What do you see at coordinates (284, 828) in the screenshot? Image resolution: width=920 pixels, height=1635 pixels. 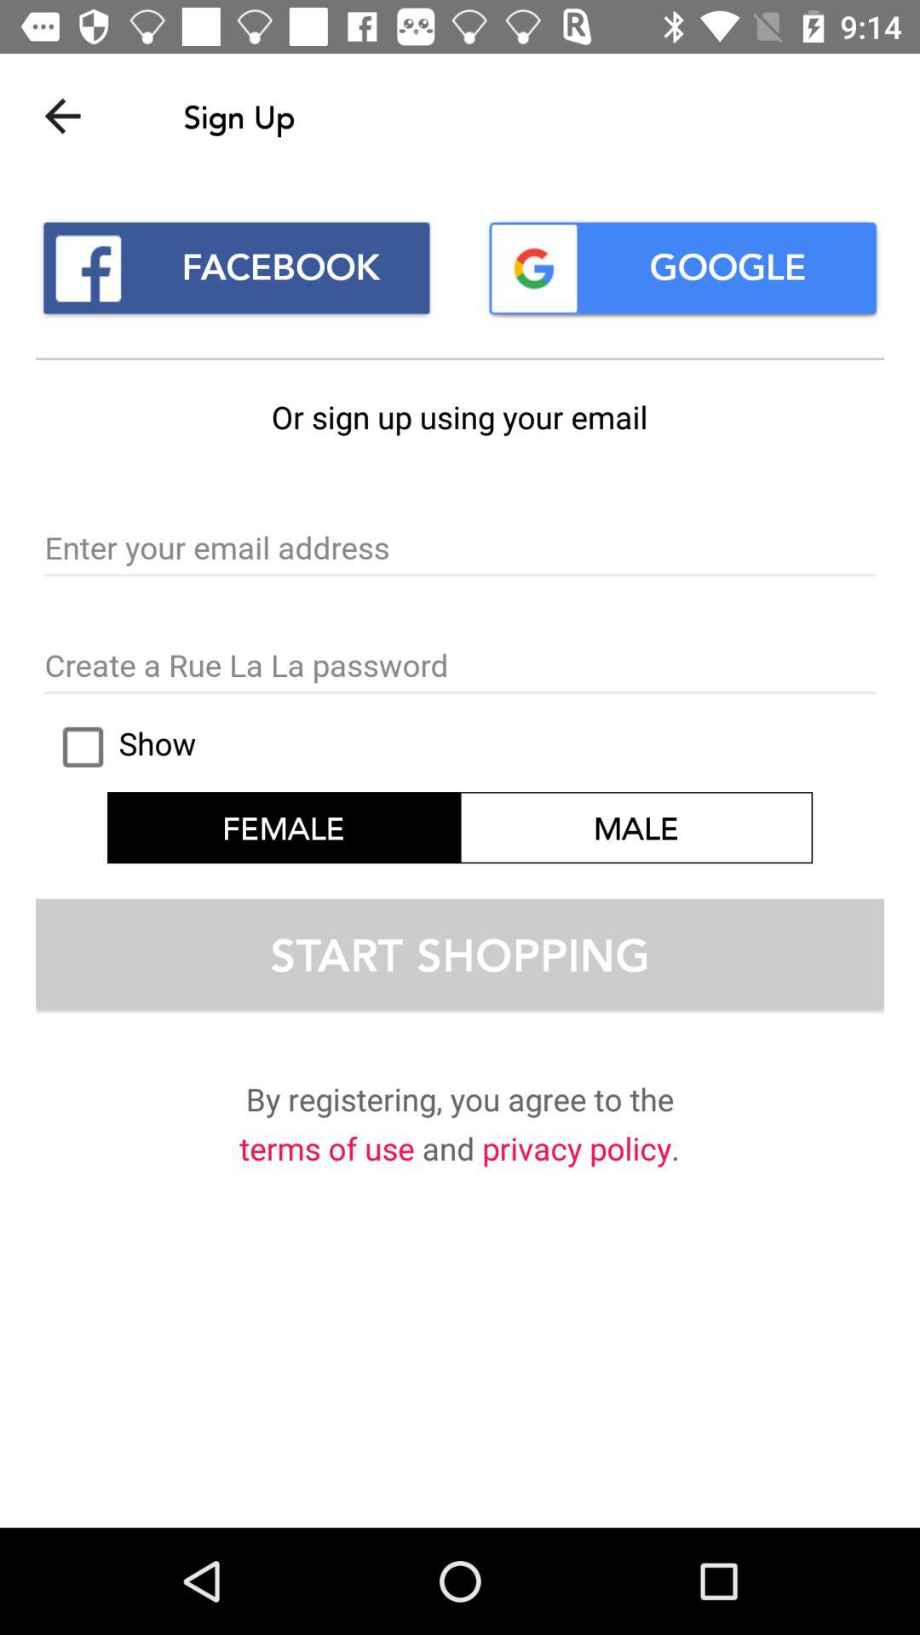 I see `turn off the icon next to the male icon` at bounding box center [284, 828].